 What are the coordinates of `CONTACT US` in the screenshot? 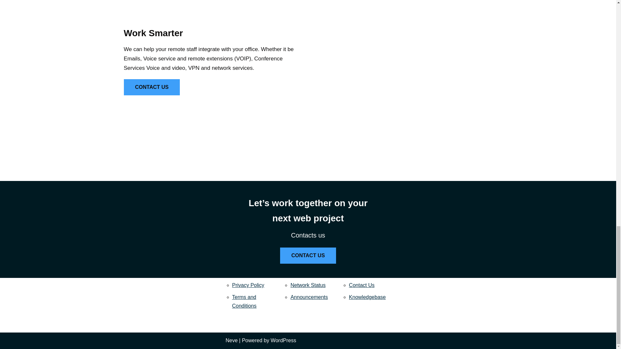 It's located at (308, 255).